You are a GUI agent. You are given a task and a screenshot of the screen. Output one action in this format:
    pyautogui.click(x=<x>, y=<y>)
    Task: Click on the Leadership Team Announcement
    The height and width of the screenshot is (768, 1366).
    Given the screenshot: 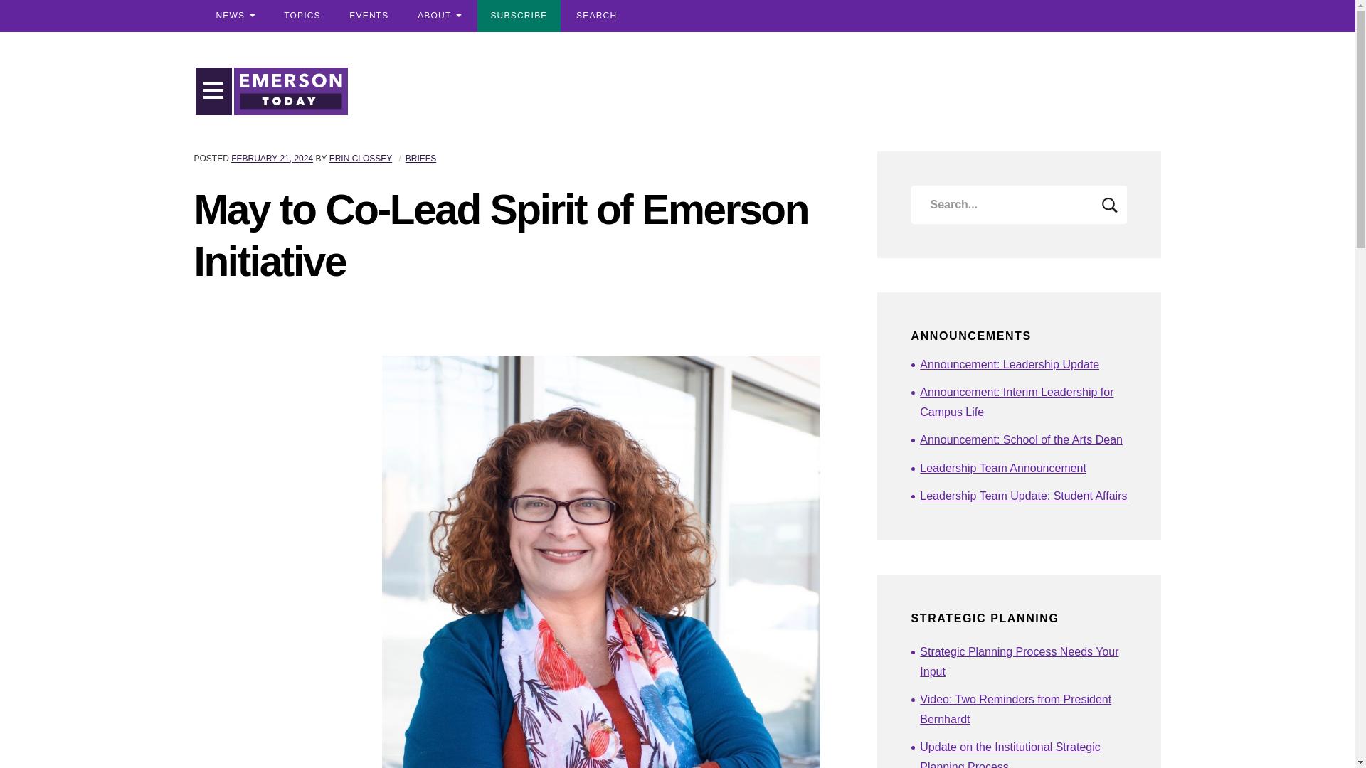 What is the action you would take?
    pyautogui.click(x=1023, y=468)
    